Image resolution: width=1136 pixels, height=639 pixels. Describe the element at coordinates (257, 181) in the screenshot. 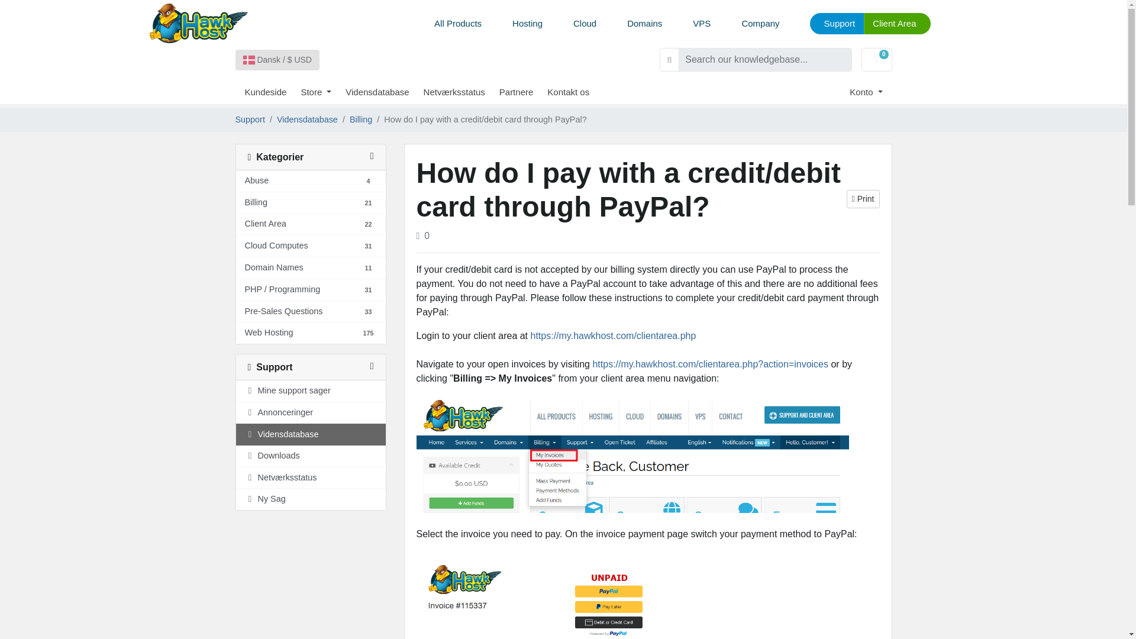

I see `Web Hosting` at that location.